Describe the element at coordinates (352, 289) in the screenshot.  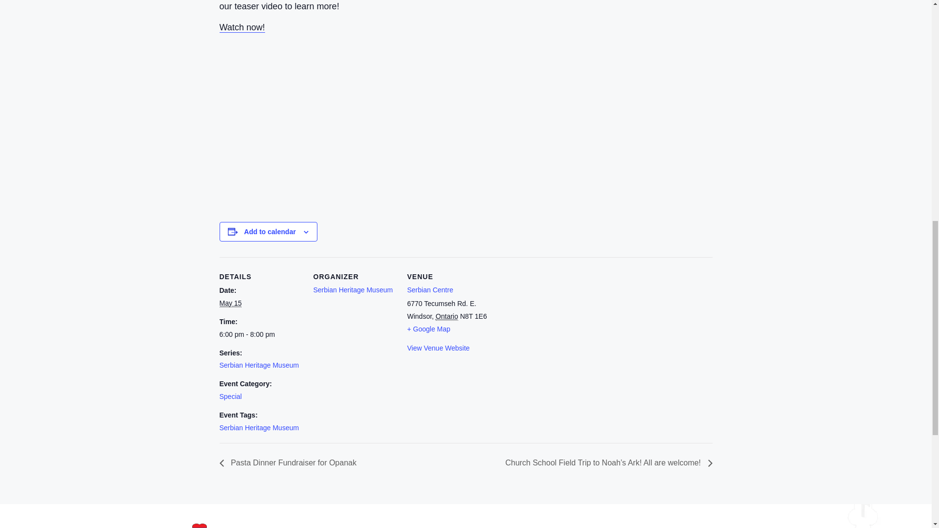
I see `Serbian Heritage Museum` at that location.